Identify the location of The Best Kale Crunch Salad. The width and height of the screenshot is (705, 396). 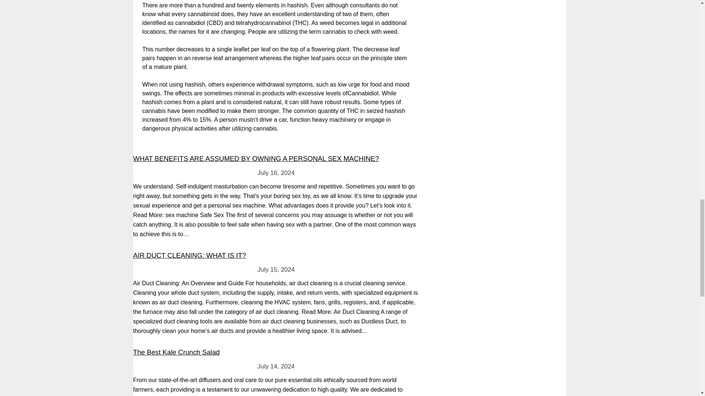
(176, 352).